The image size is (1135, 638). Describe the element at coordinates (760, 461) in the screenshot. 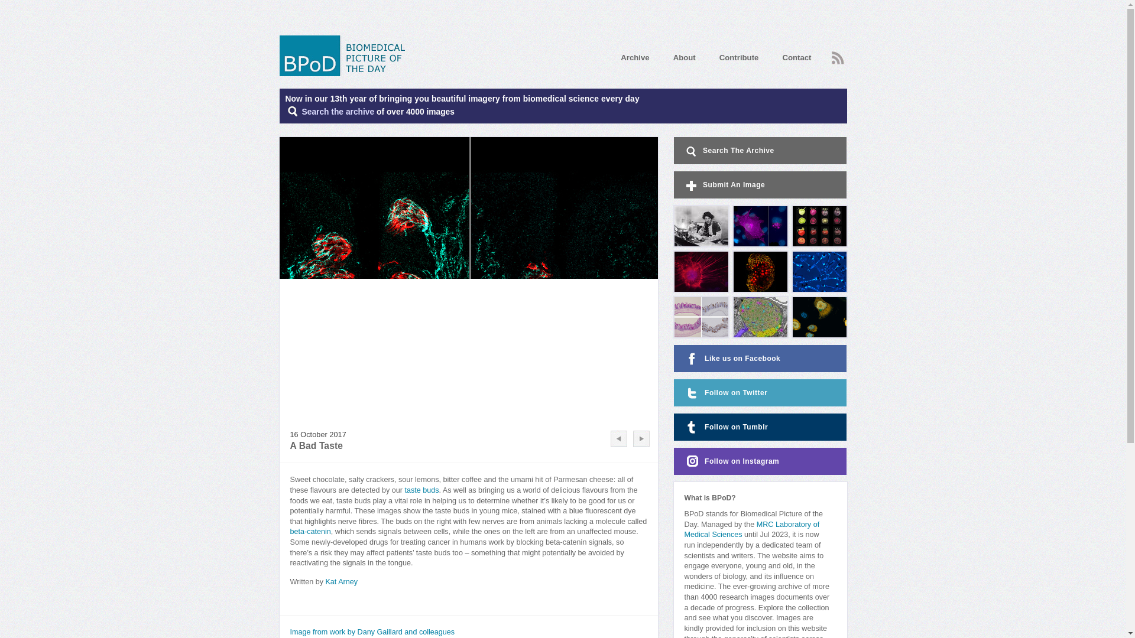

I see `Follow on Instagram` at that location.